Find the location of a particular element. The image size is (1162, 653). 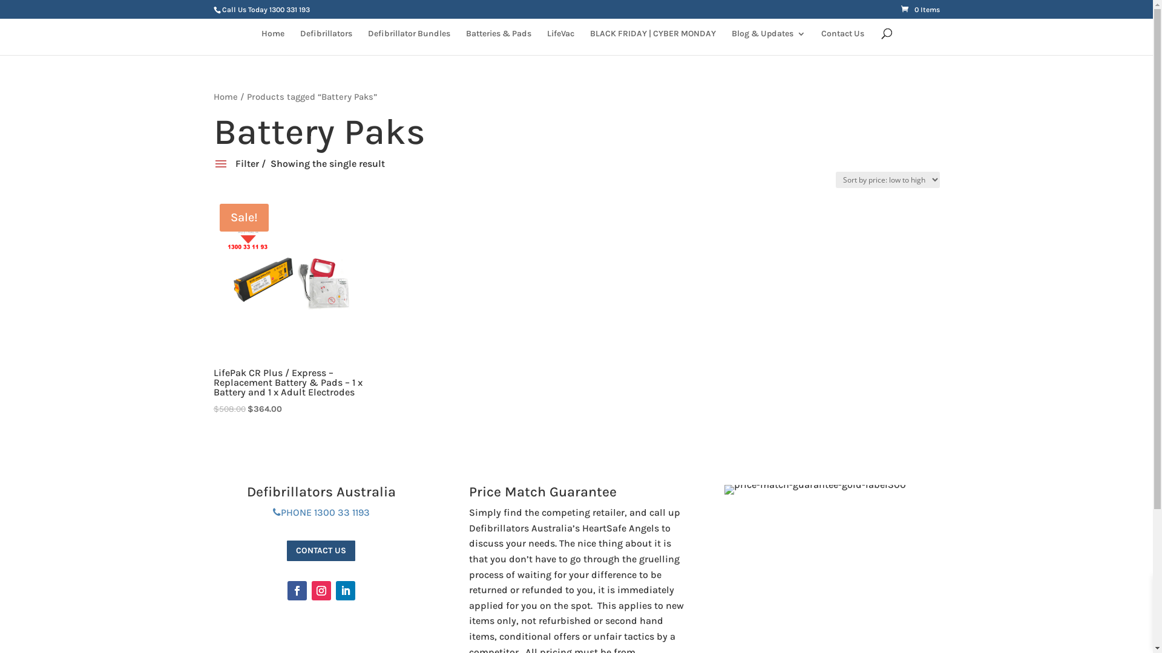

CONTACT US is located at coordinates (321, 550).